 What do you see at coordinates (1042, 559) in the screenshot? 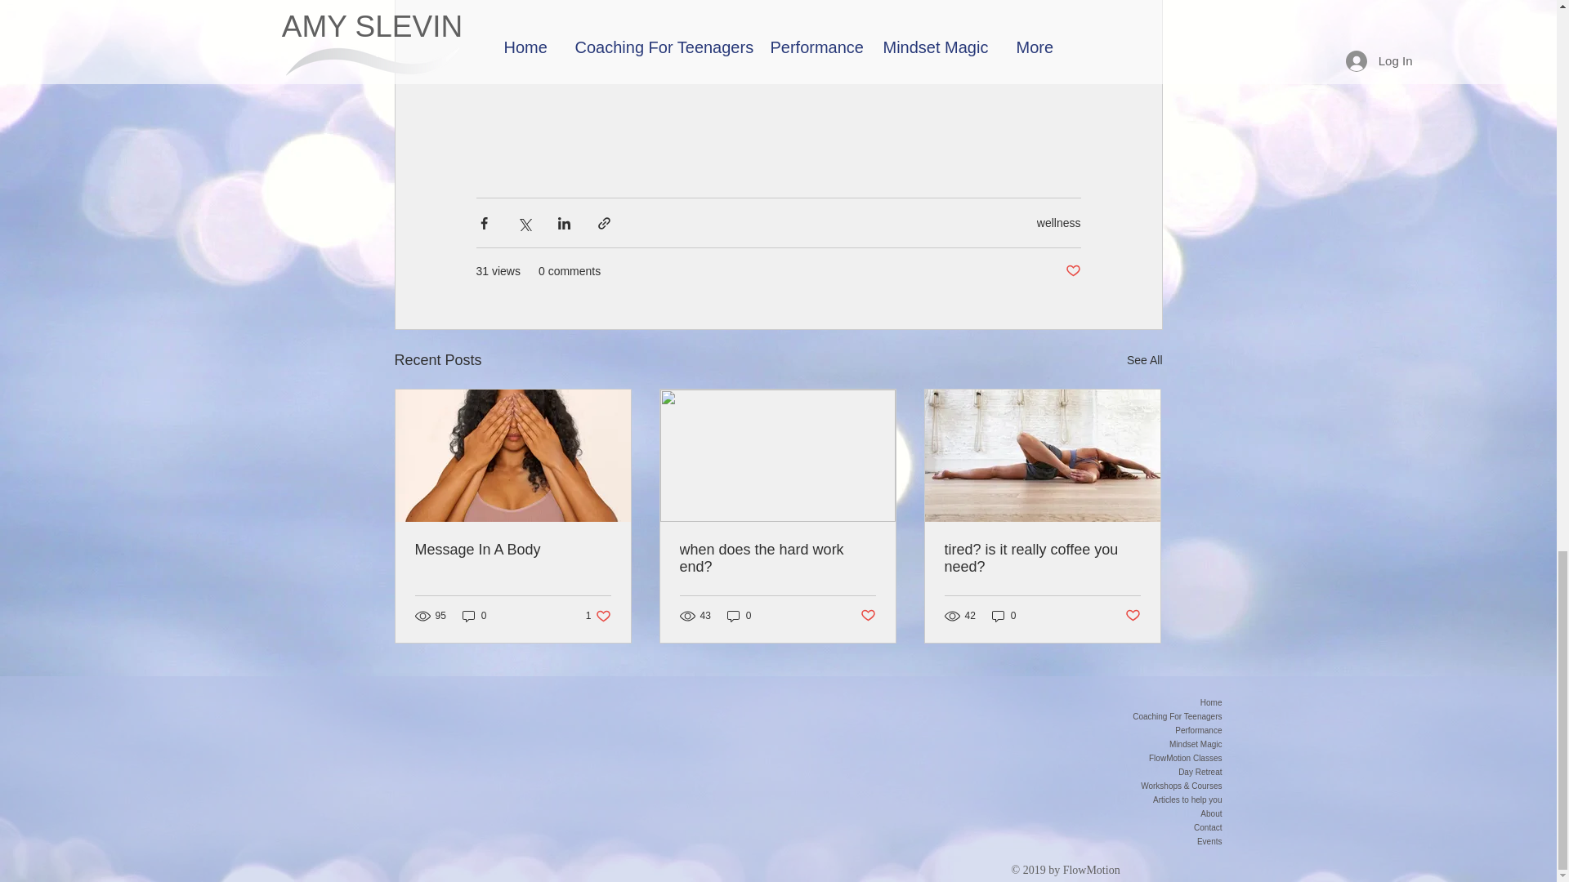
I see `Post not marked as liked` at bounding box center [1042, 559].